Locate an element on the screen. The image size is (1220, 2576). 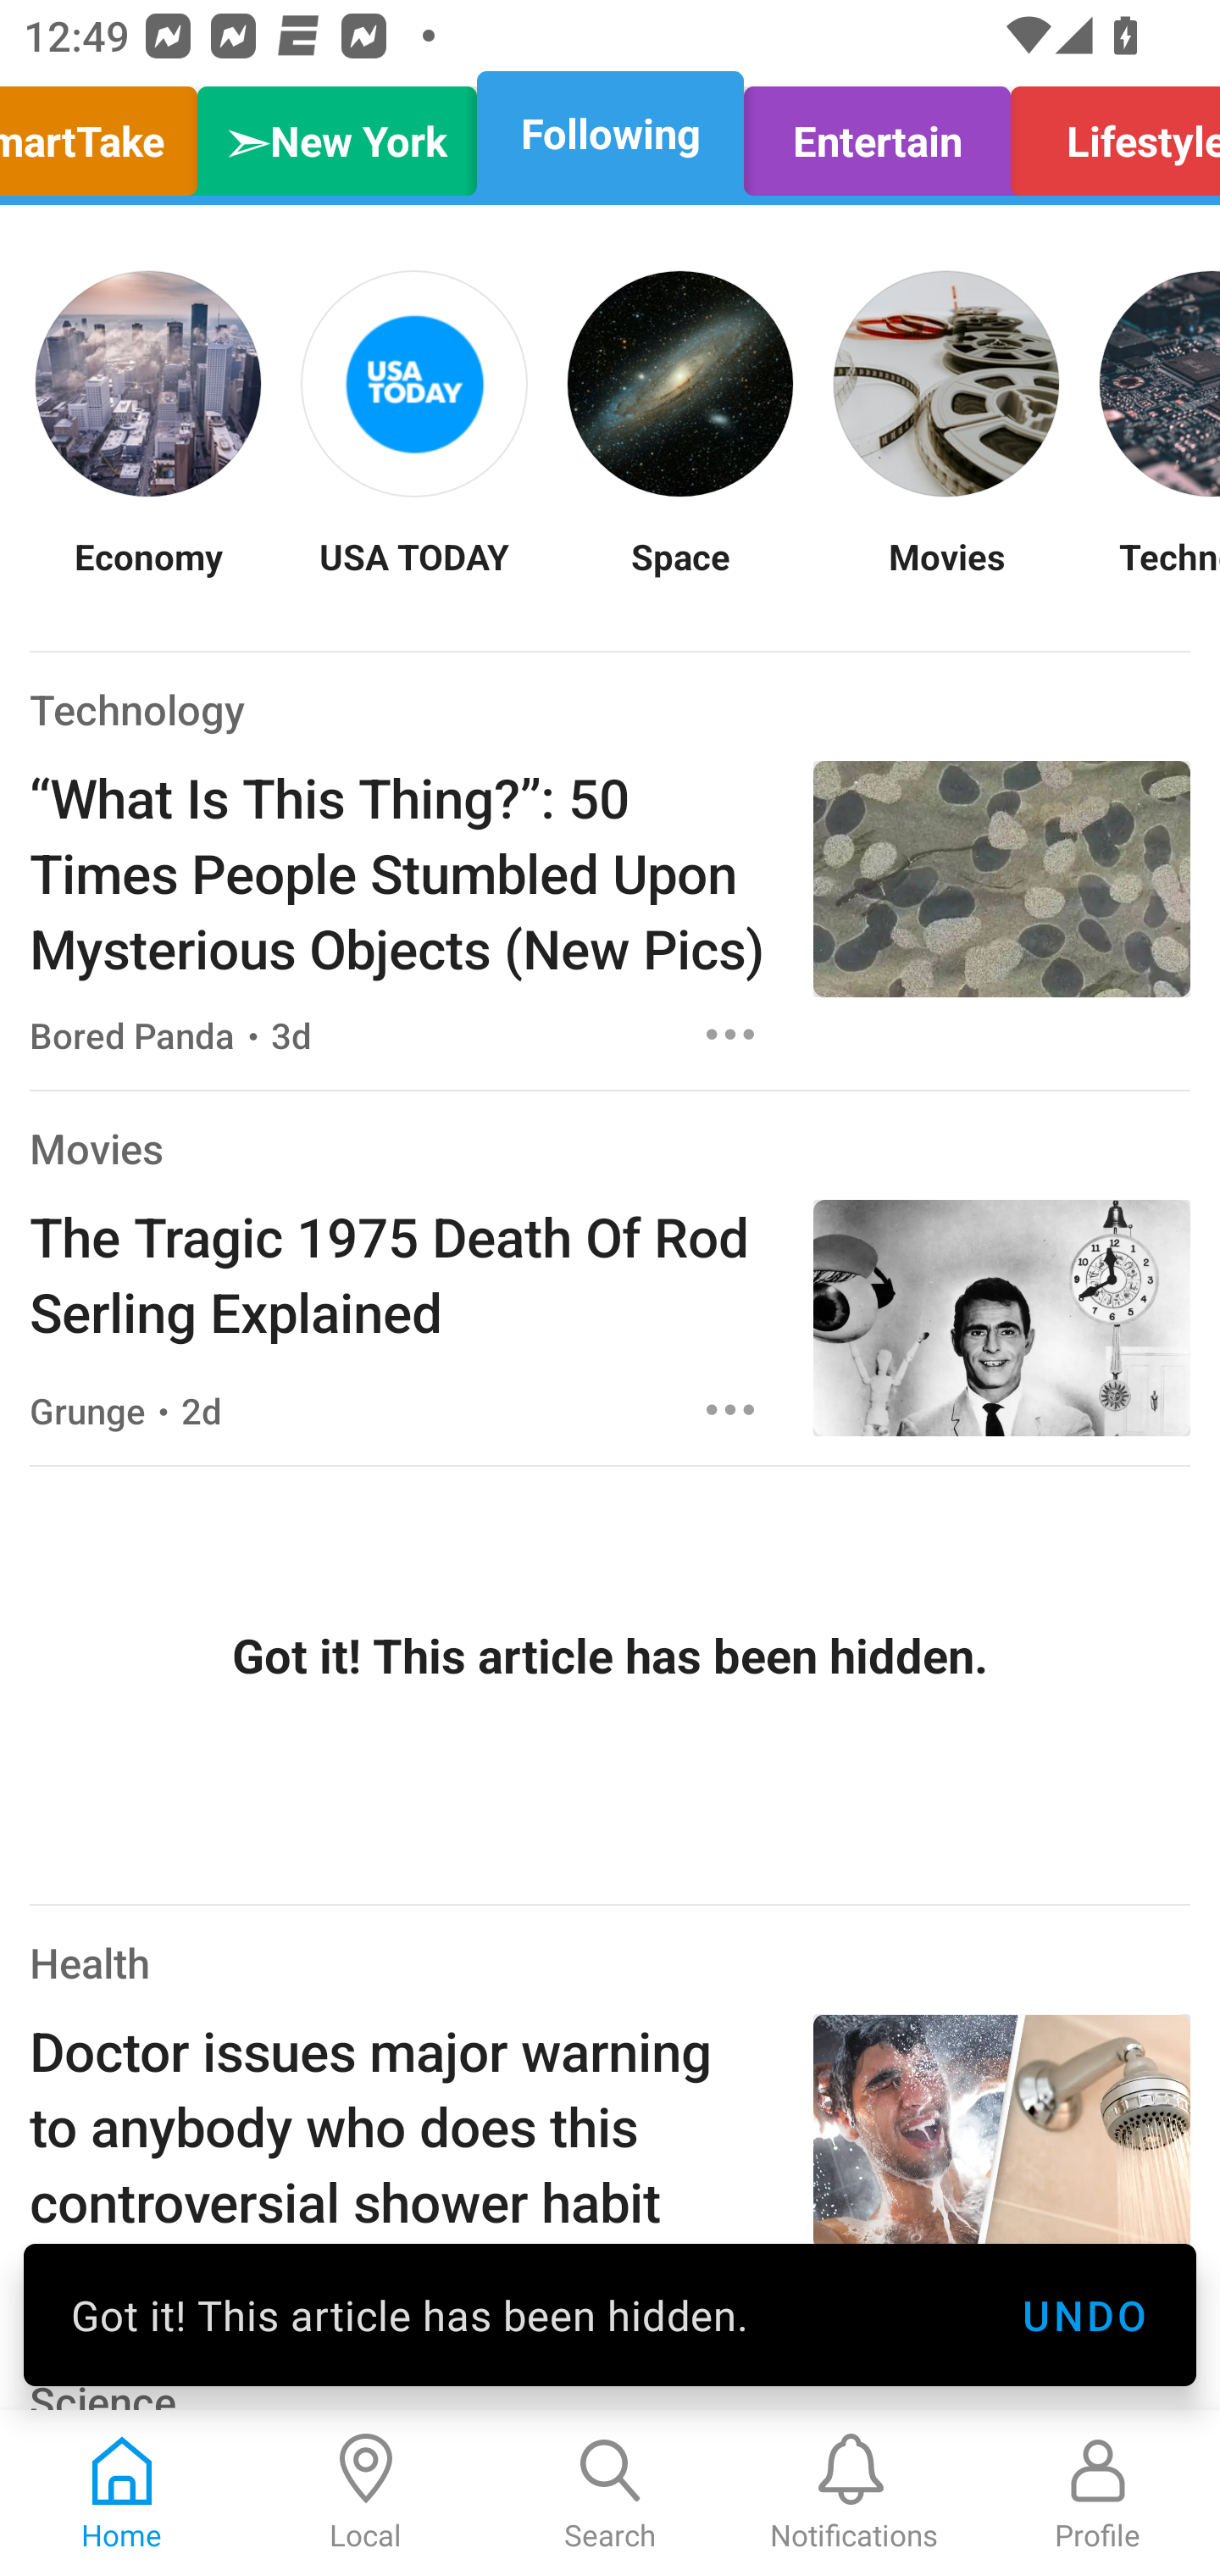
Profile is located at coordinates (1098, 2493).